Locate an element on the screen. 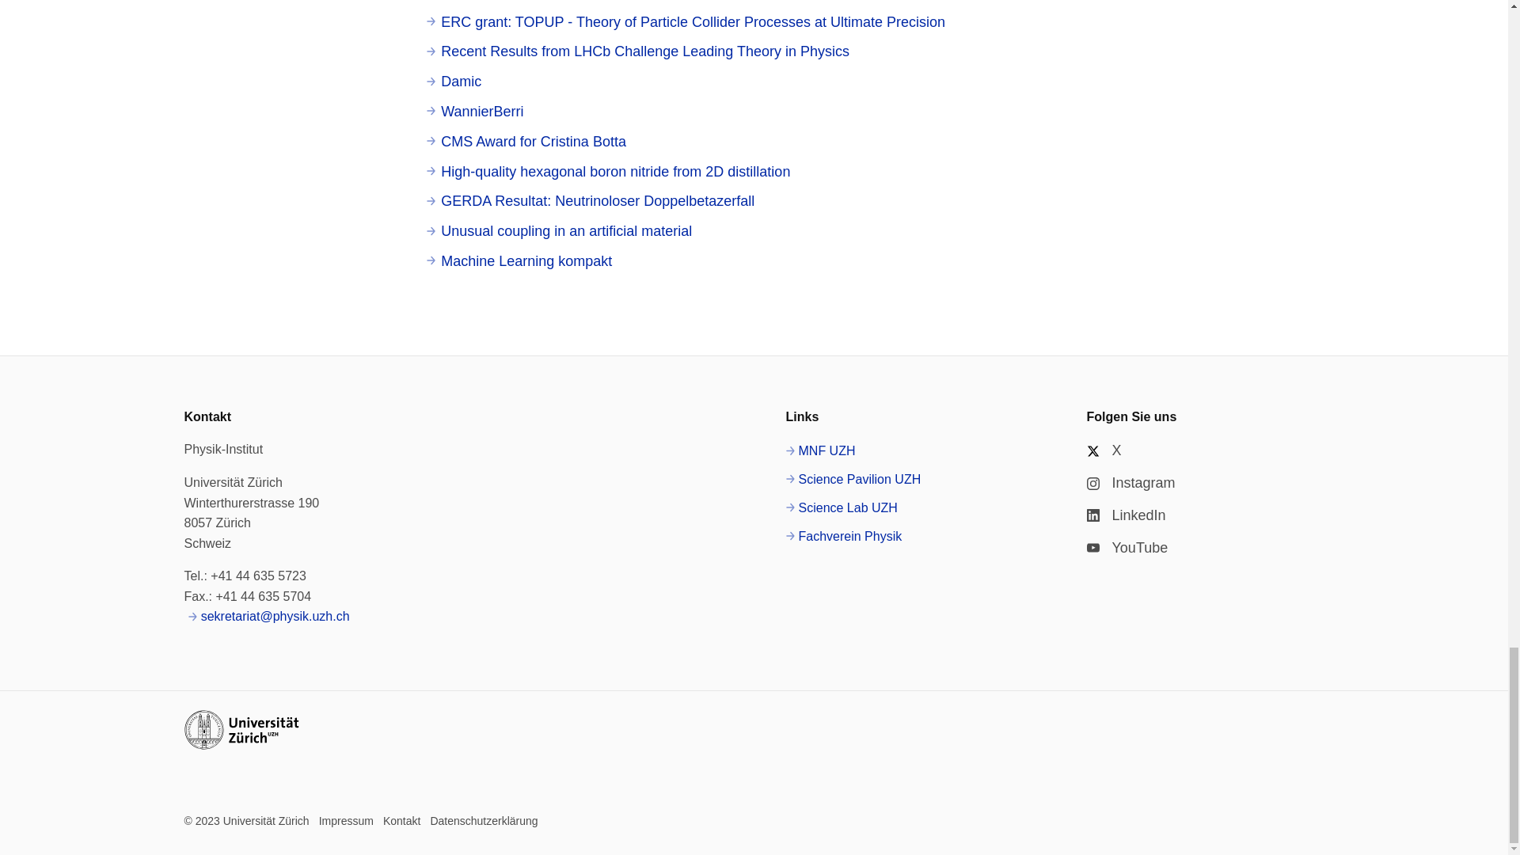 The height and width of the screenshot is (855, 1520). Fachverein Physik is located at coordinates (843, 537).